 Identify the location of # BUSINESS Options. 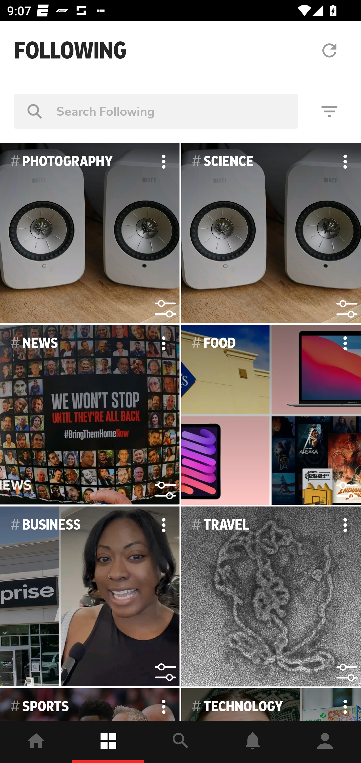
(90, 597).